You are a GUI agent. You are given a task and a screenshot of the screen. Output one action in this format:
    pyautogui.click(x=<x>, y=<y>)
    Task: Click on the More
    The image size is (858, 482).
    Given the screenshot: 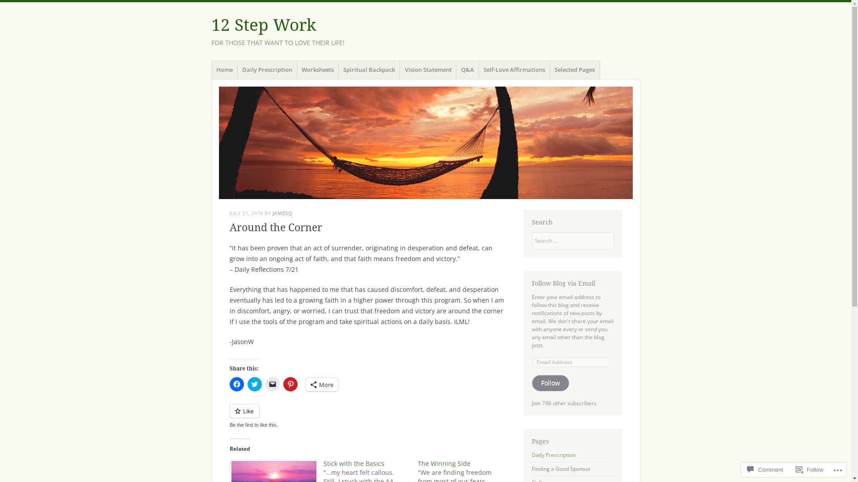 What is the action you would take?
    pyautogui.click(x=322, y=385)
    